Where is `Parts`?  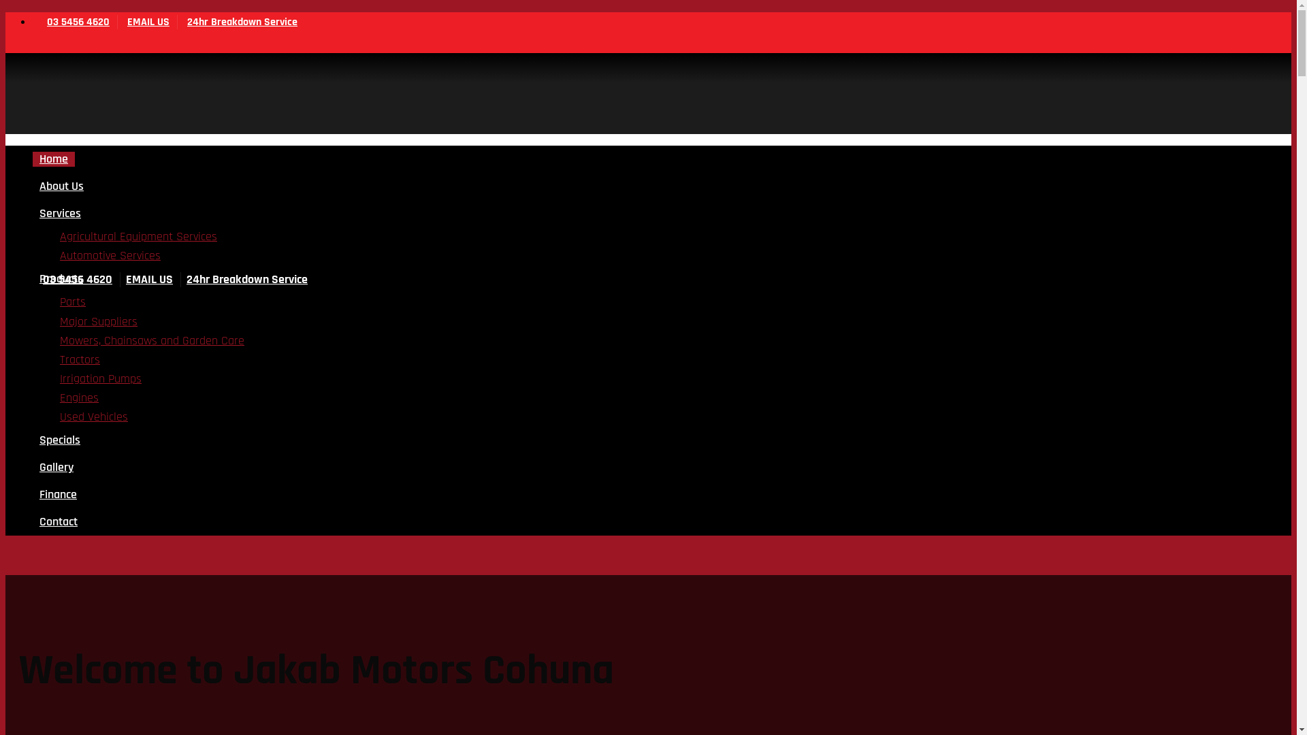
Parts is located at coordinates (73, 302).